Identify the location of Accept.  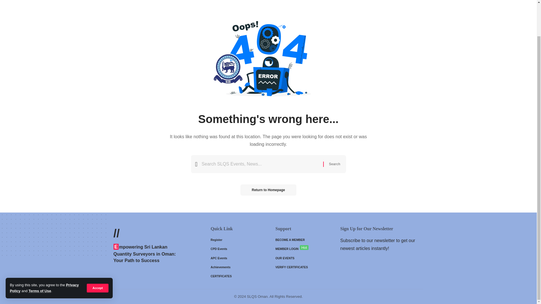
(97, 251).